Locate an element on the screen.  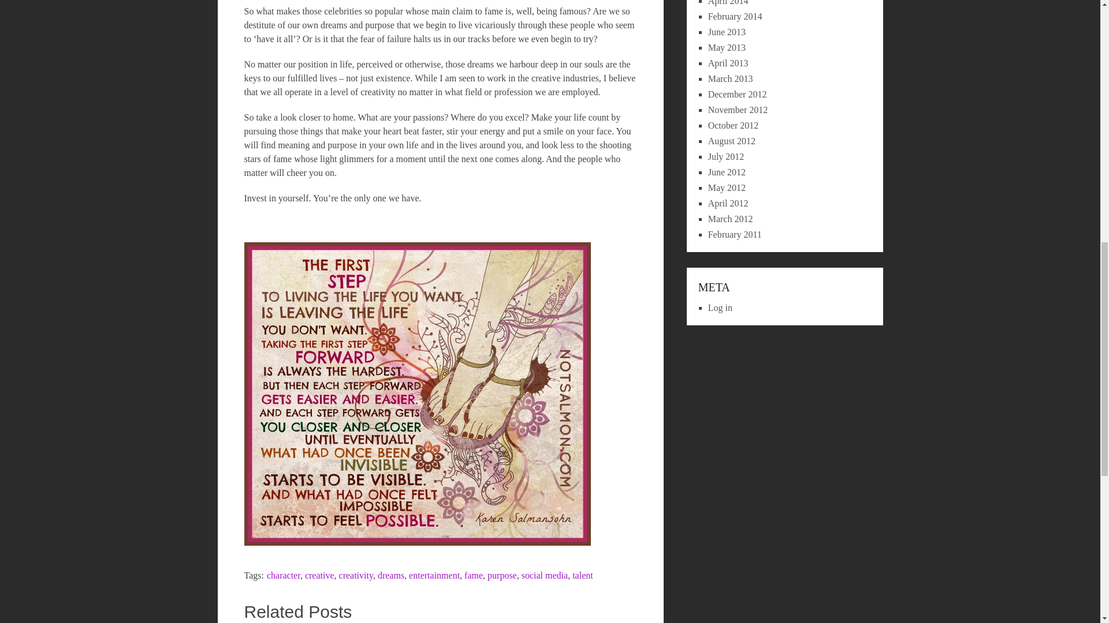
June 2013 is located at coordinates (727, 32).